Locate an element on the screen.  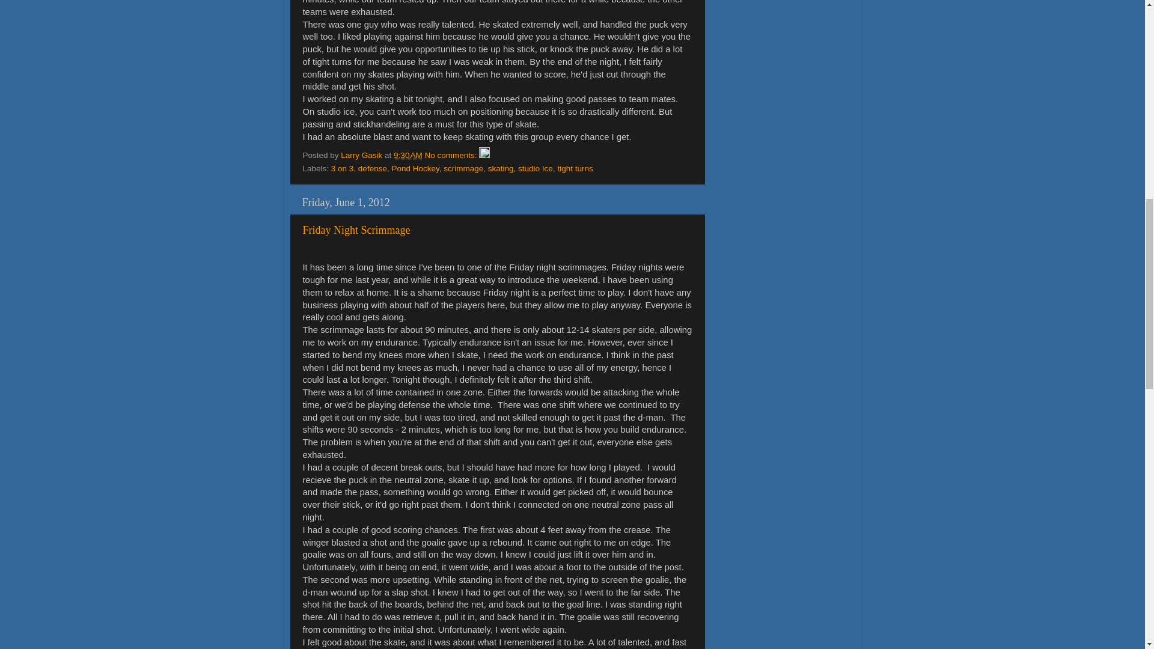
Friday Night Scrimmage is located at coordinates (356, 230).